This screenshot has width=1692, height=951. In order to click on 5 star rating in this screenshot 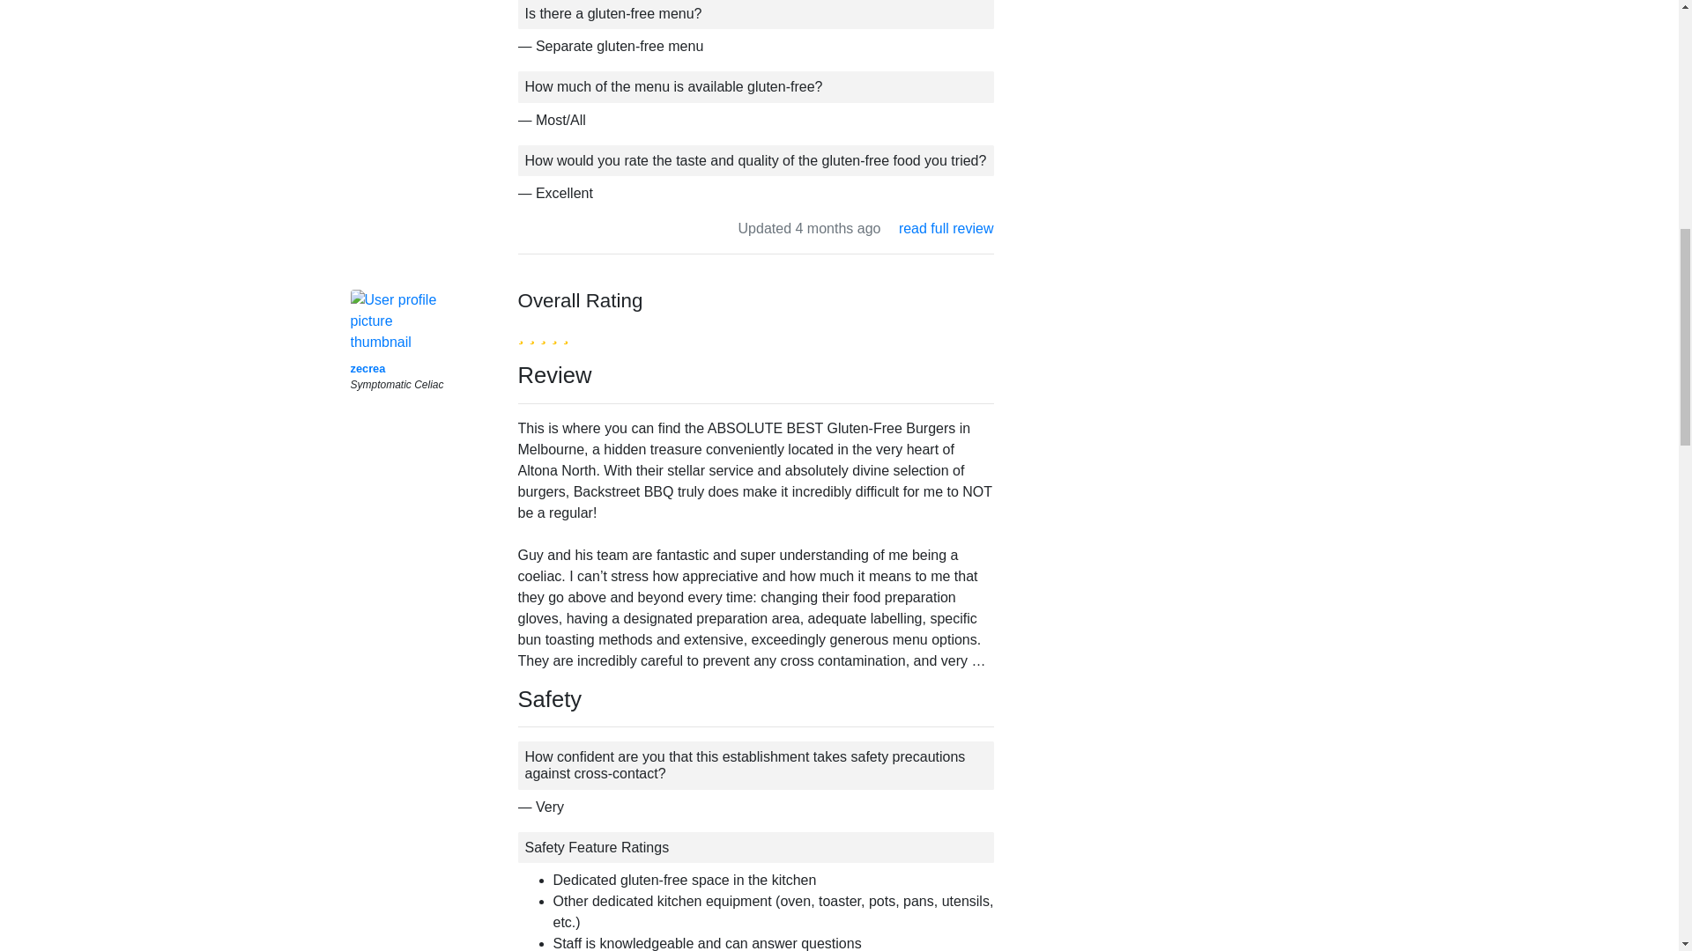, I will do `click(543, 334)`.